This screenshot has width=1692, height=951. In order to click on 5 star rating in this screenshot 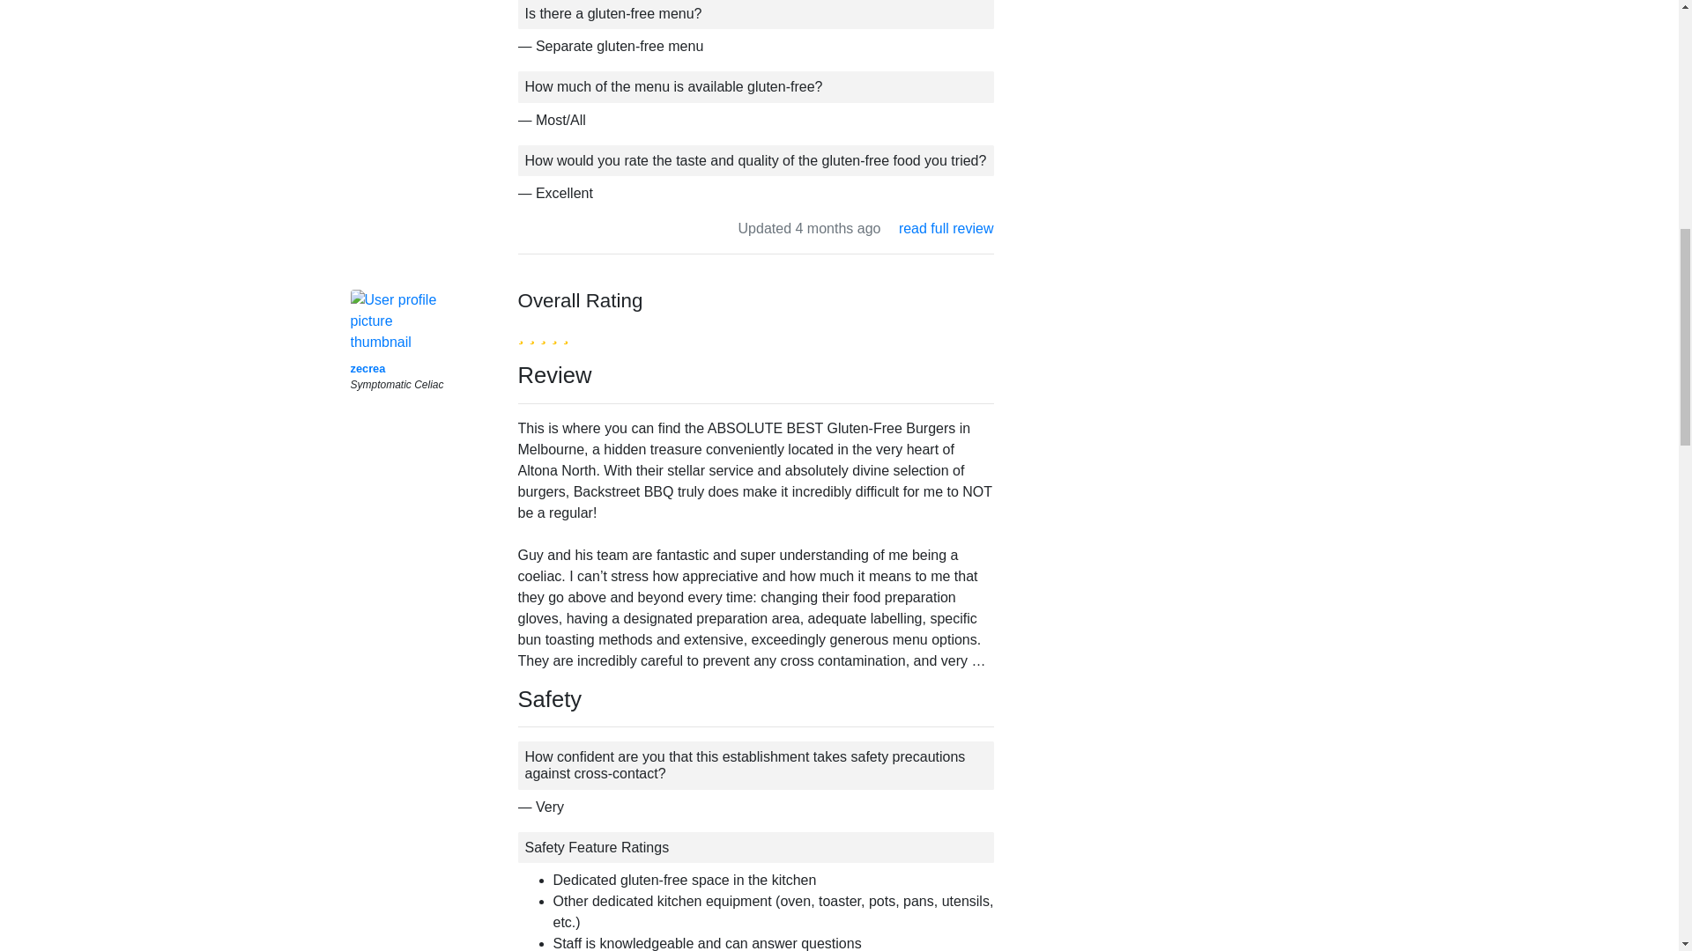, I will do `click(543, 334)`.